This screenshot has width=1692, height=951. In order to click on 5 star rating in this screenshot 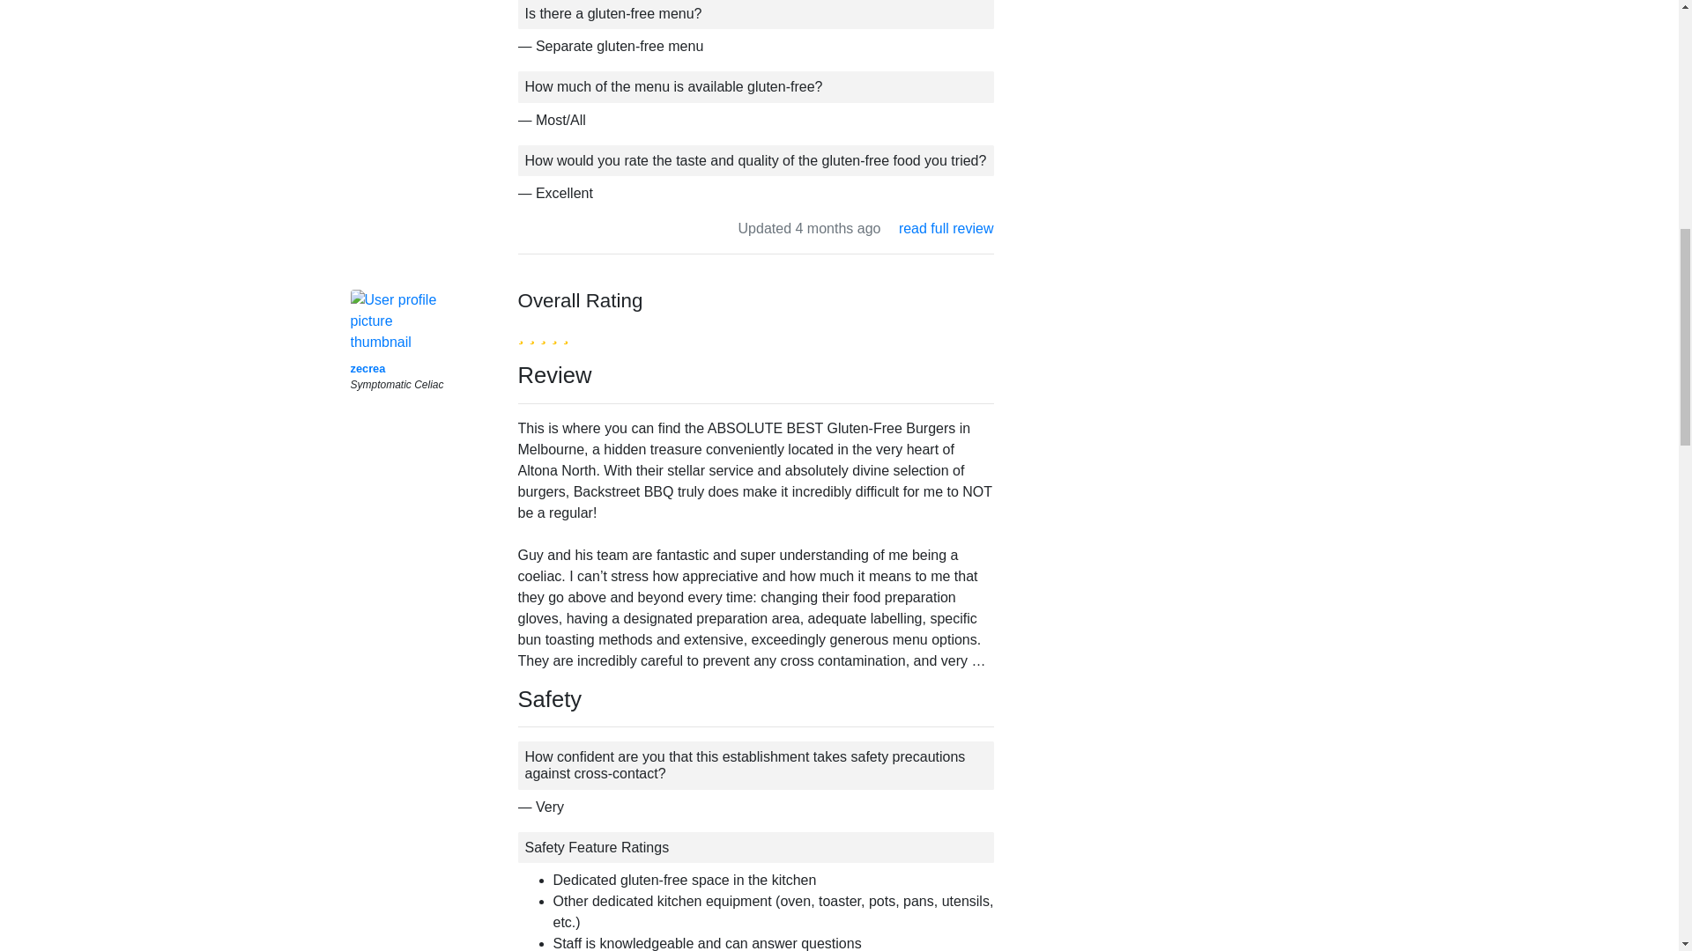, I will do `click(543, 334)`.